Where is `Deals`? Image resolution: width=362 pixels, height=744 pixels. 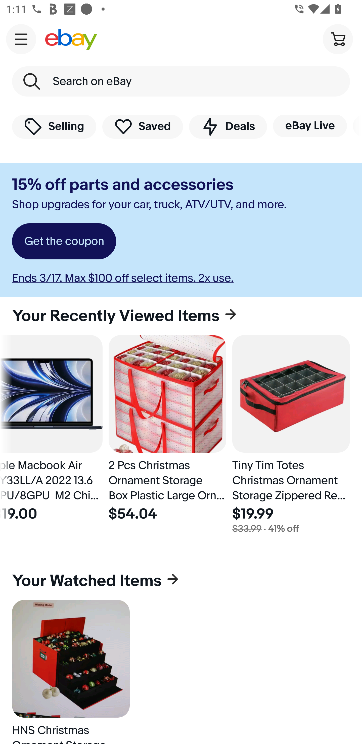
Deals is located at coordinates (228, 126).